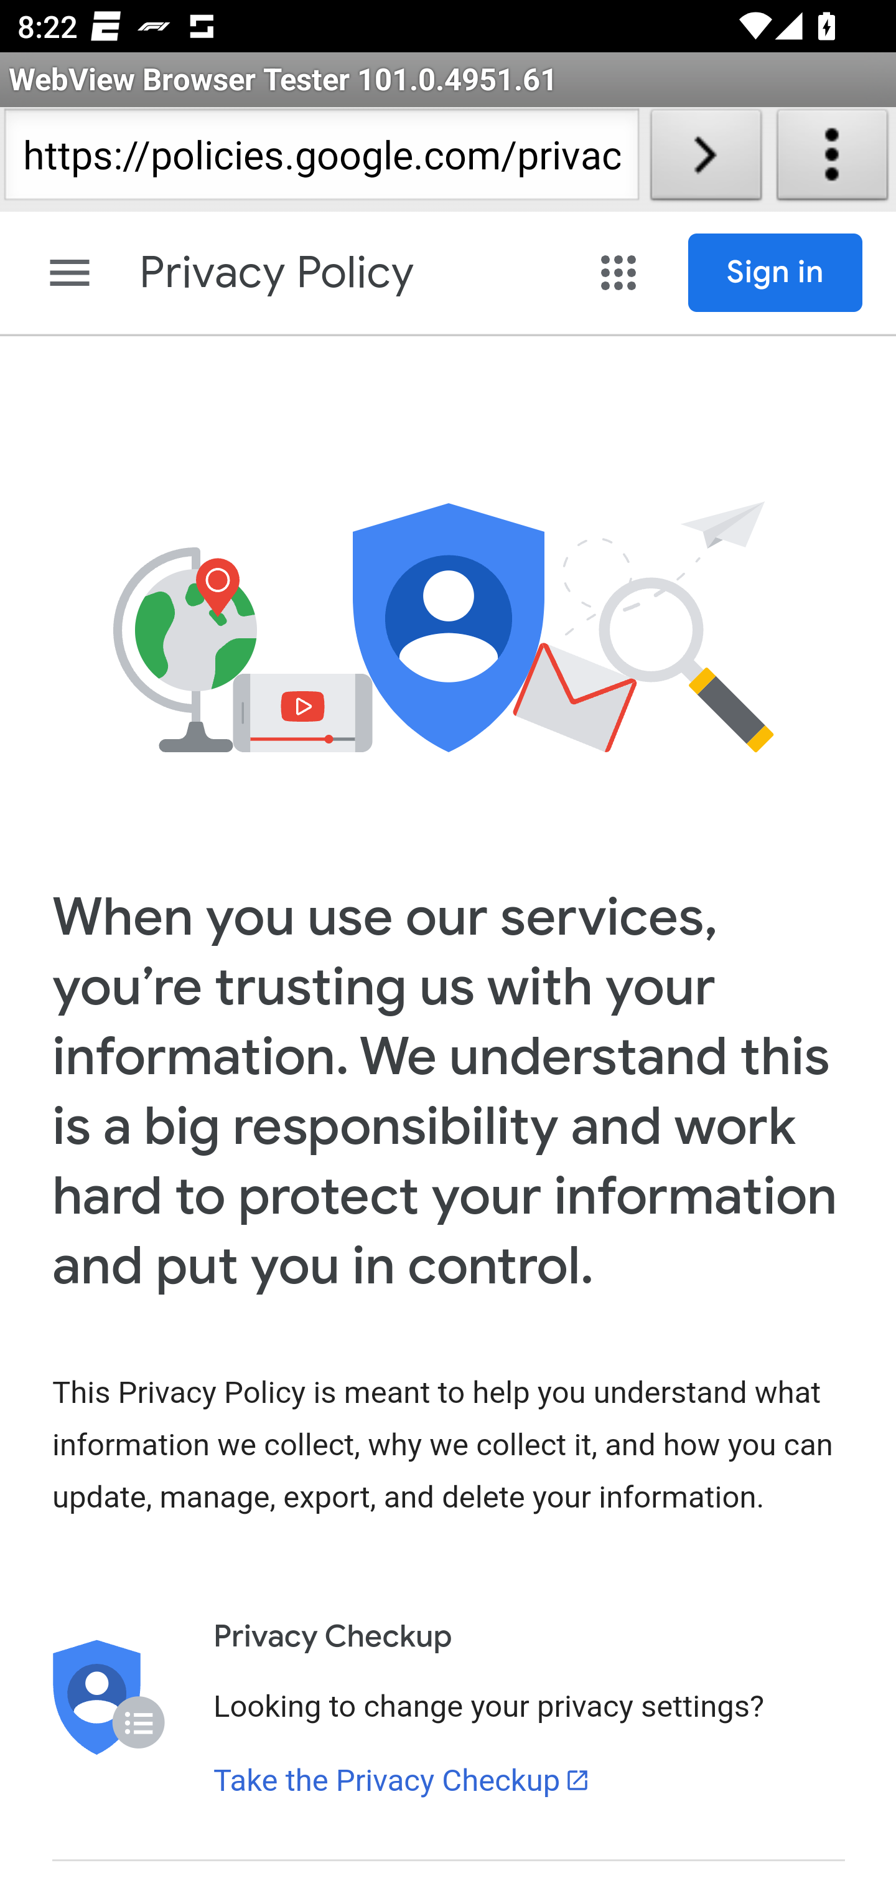 This screenshot has width=896, height=1893. What do you see at coordinates (402, 1780) in the screenshot?
I see `Take the Privacy Checkup` at bounding box center [402, 1780].